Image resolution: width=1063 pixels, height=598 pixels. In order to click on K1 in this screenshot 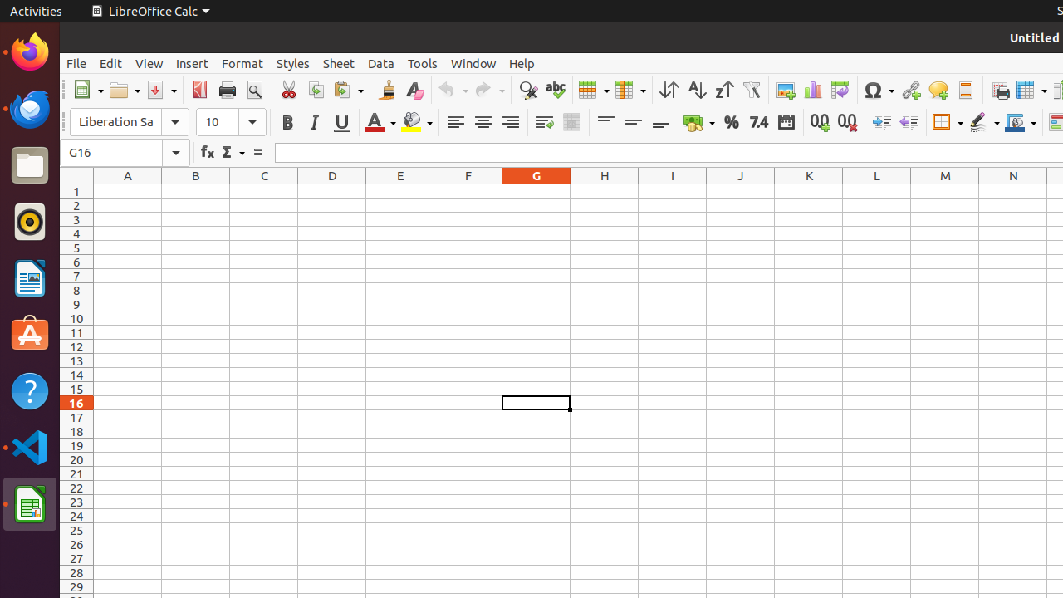, I will do `click(809, 191)`.